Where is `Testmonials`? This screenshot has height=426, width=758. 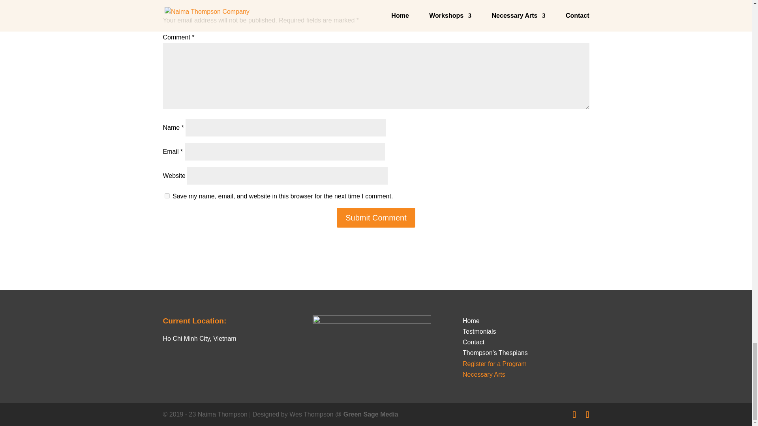
Testmonials is located at coordinates (479, 331).